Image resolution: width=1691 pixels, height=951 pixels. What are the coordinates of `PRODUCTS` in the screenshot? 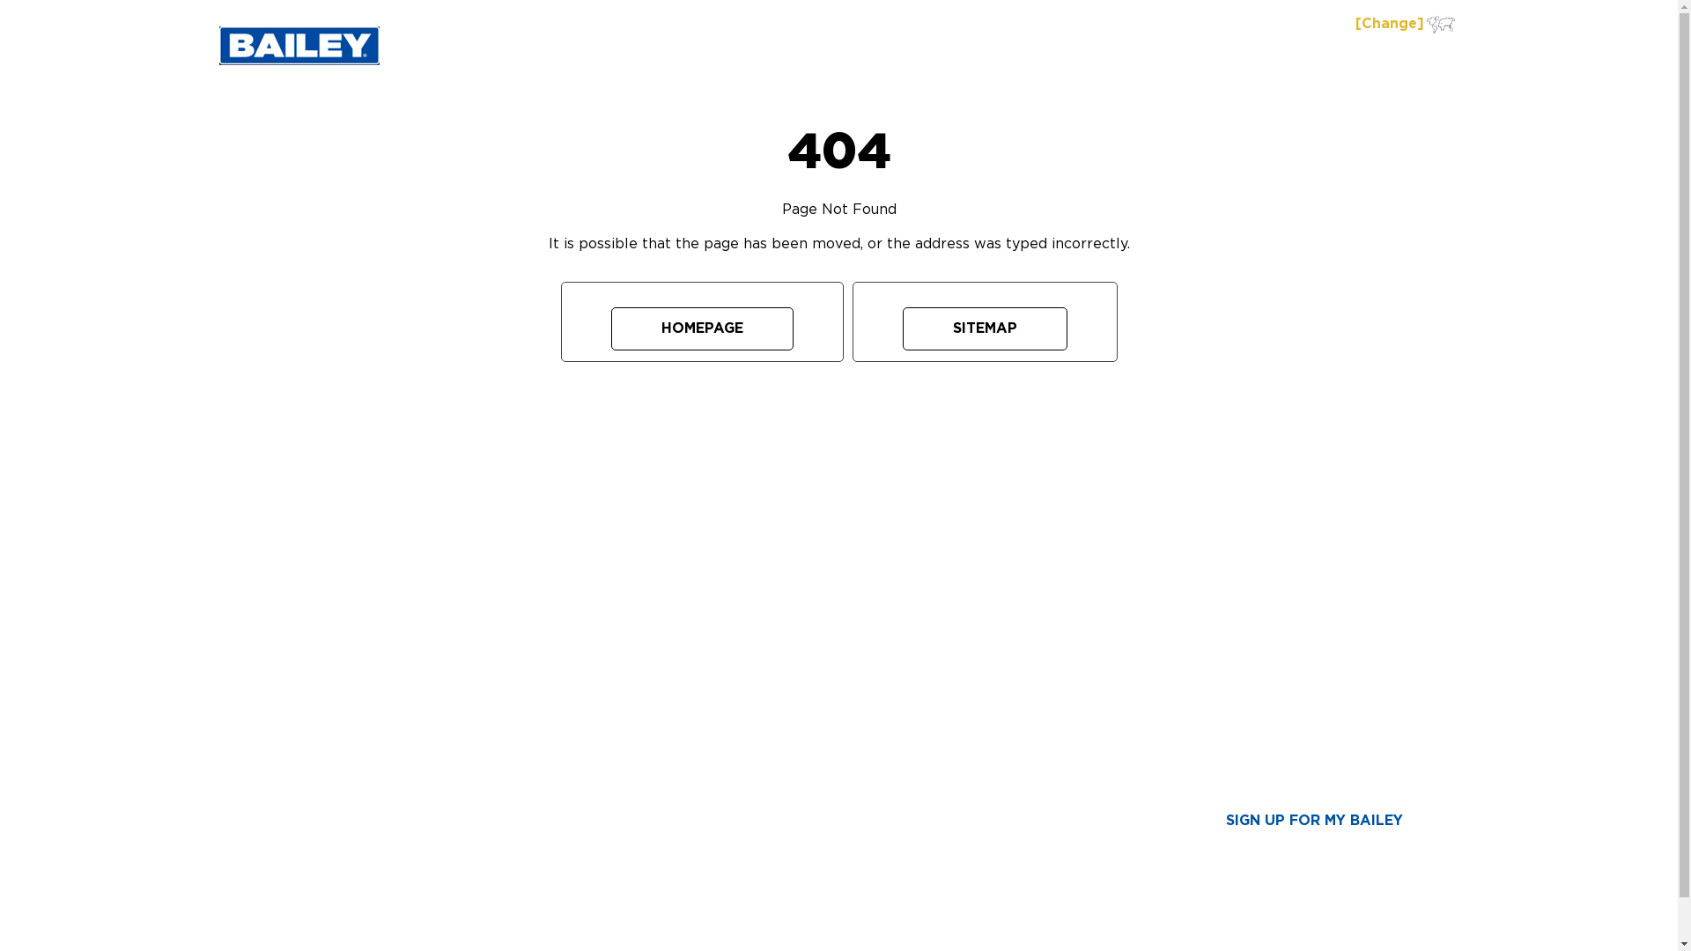 It's located at (835, 56).